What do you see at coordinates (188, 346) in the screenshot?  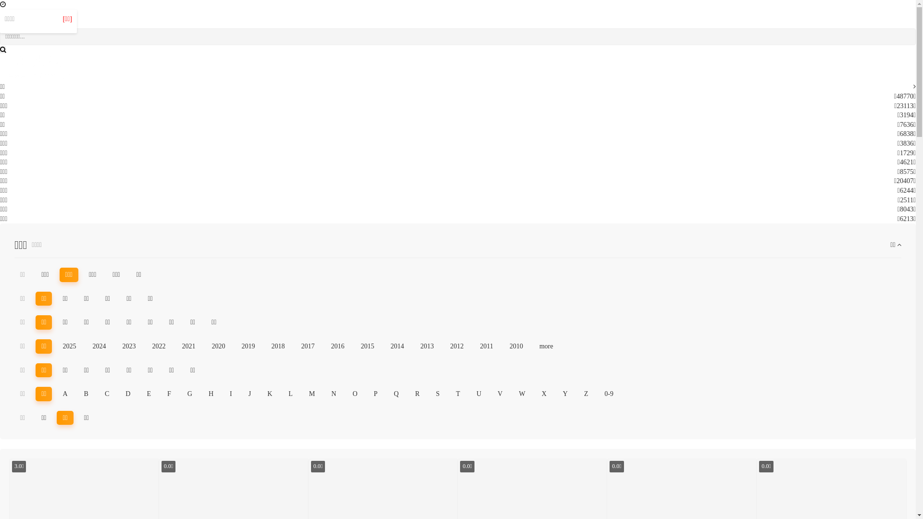 I see `2021` at bounding box center [188, 346].